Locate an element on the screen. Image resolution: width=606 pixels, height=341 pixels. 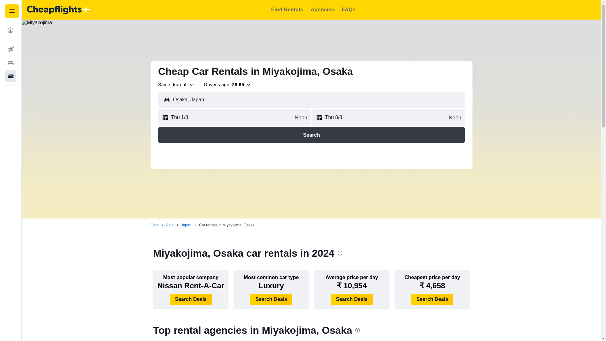
Search Deals is located at coordinates (271, 299).